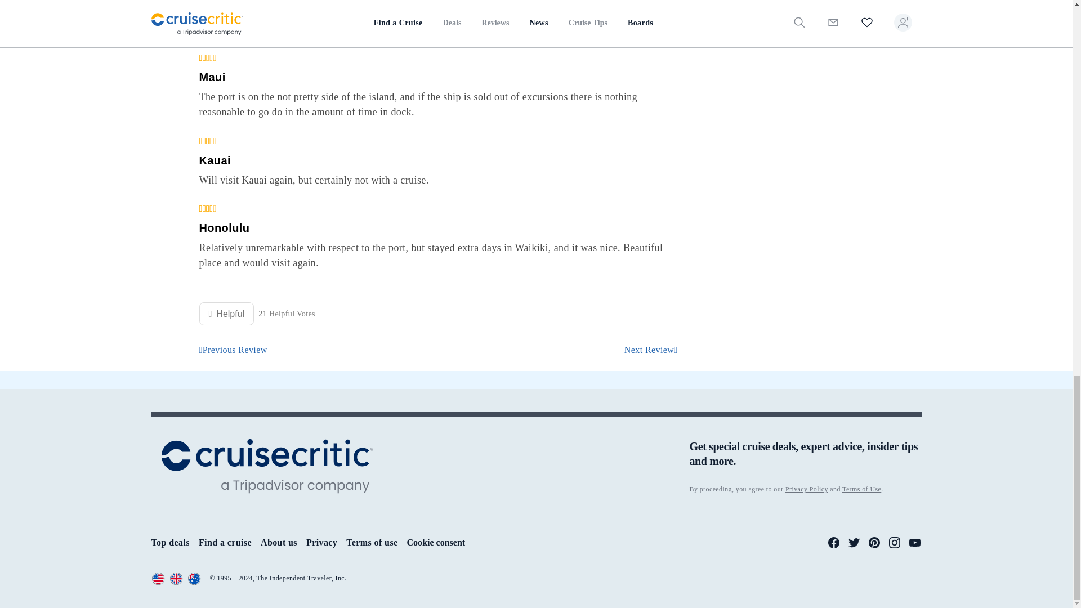 The image size is (1081, 608). What do you see at coordinates (226, 313) in the screenshot?
I see `Helpful` at bounding box center [226, 313].